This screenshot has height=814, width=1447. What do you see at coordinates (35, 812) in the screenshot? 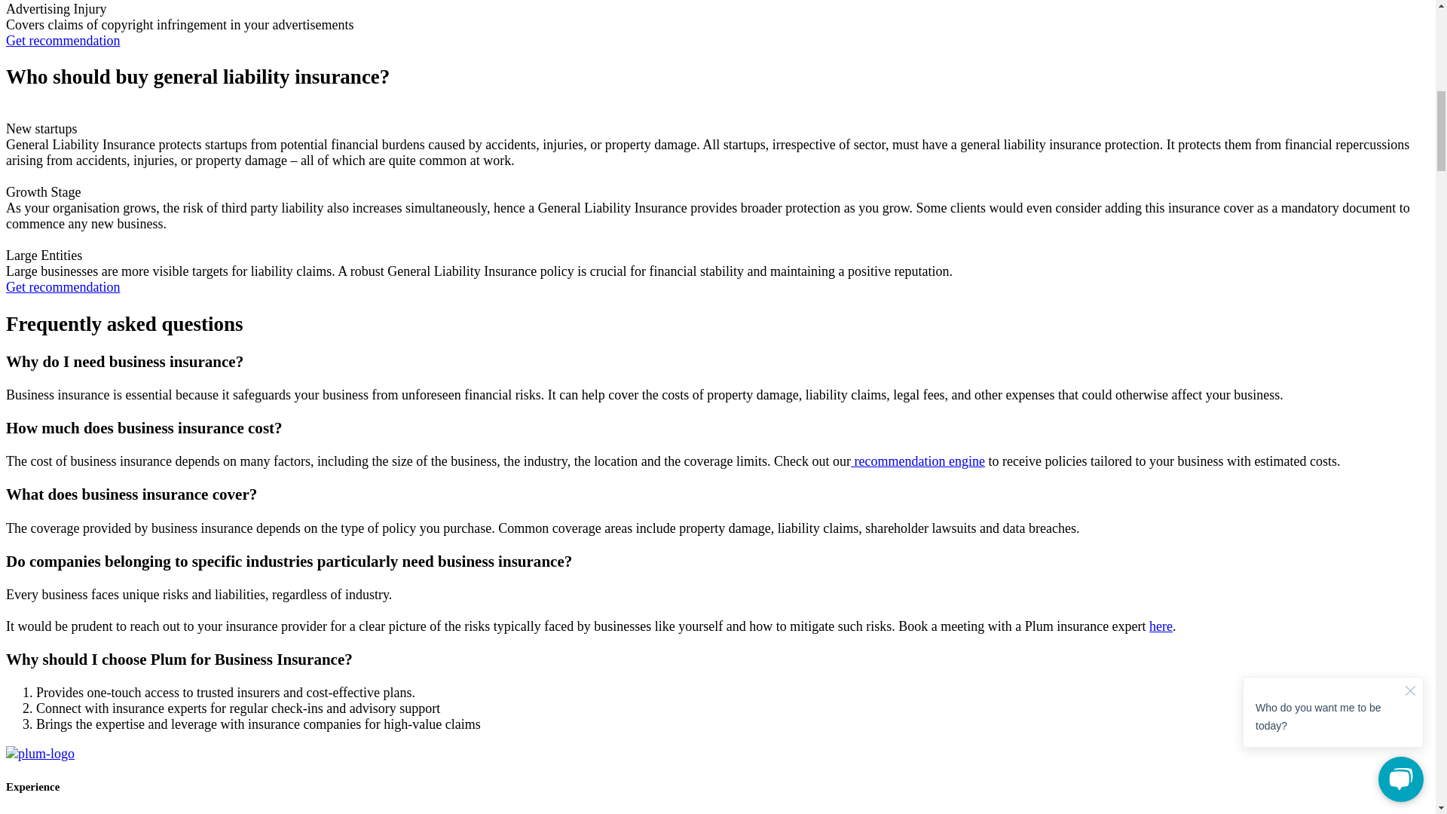
I see `Plum Care` at bounding box center [35, 812].